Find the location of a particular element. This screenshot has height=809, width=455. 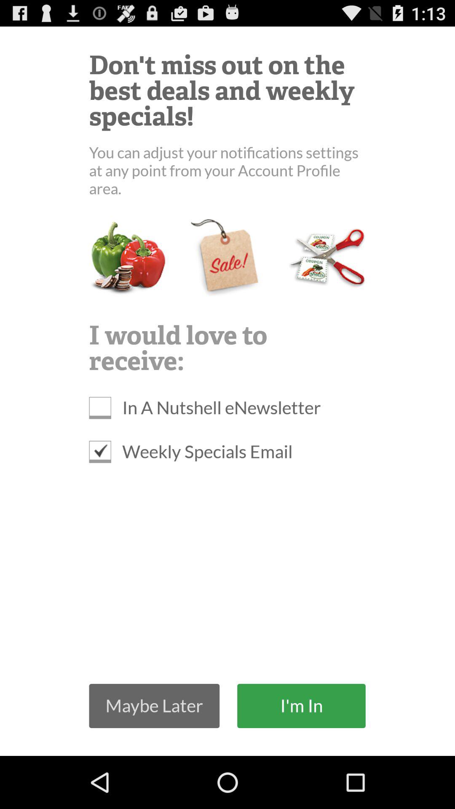

click the i'm in icon is located at coordinates (301, 705).